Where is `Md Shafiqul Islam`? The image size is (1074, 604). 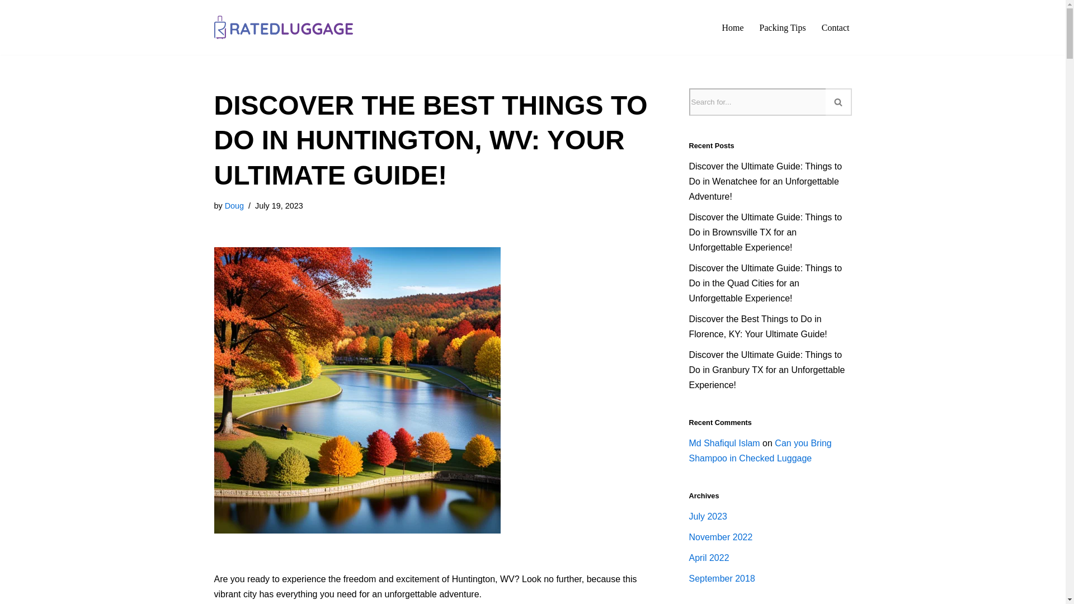 Md Shafiqul Islam is located at coordinates (725, 443).